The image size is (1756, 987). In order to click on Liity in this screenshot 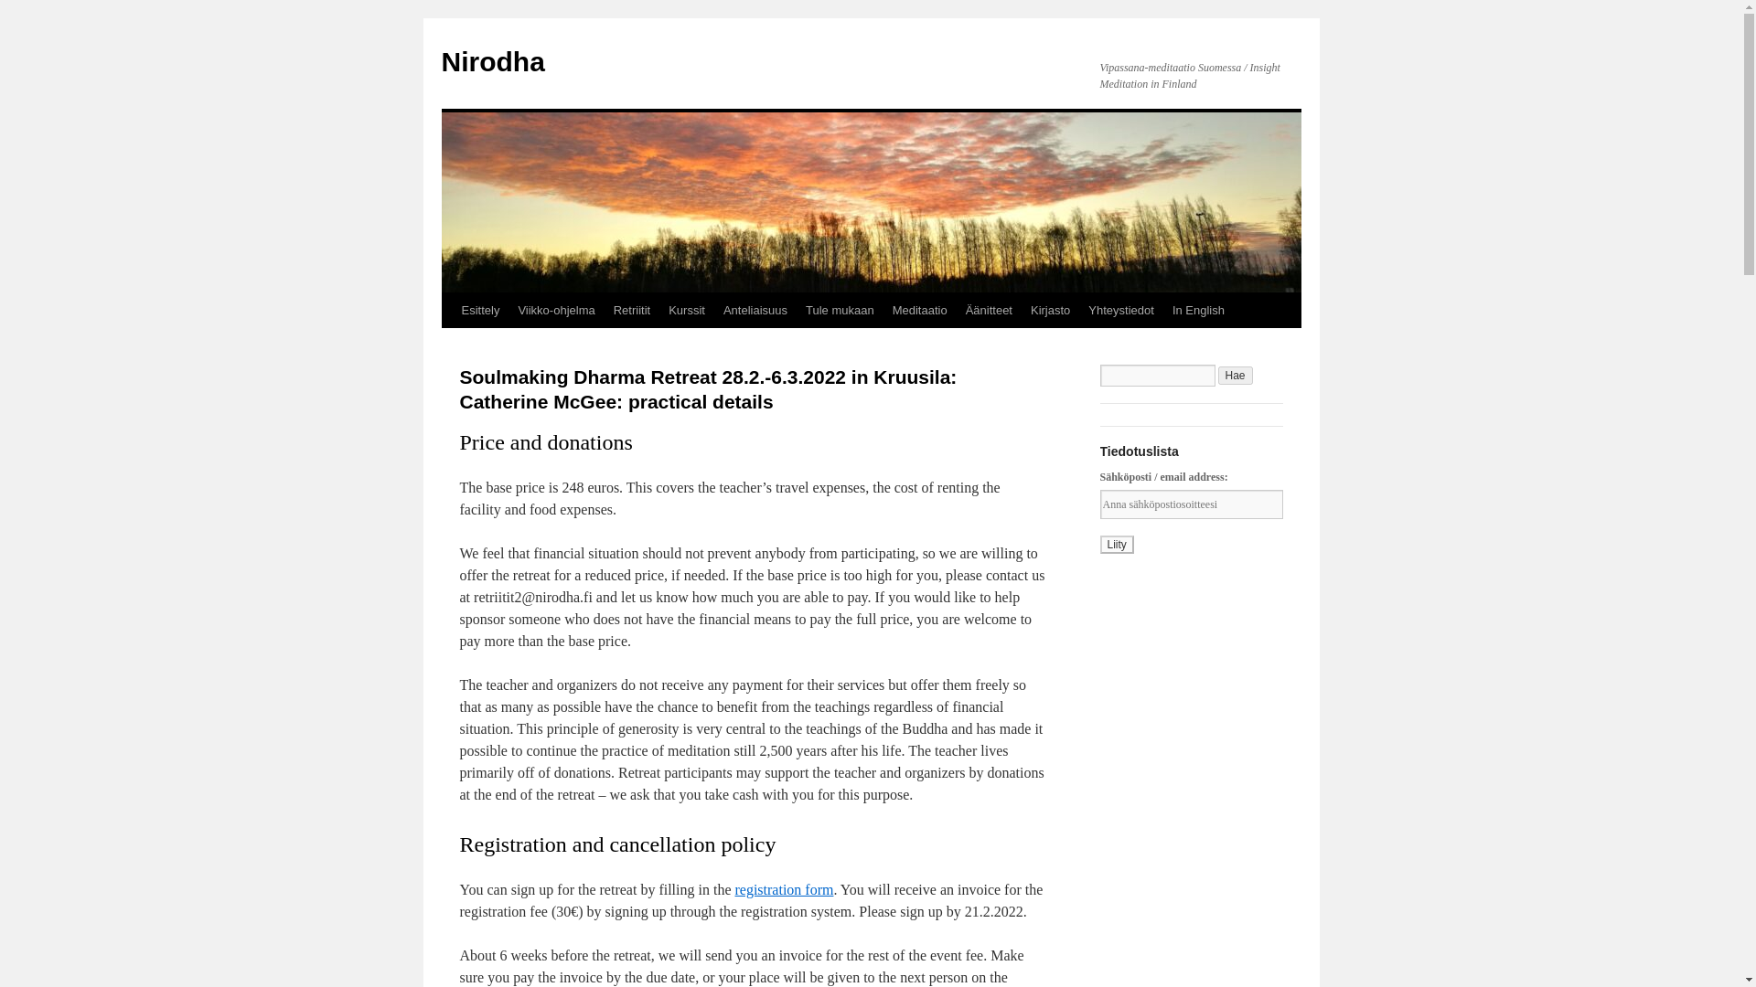, I will do `click(1116, 545)`.